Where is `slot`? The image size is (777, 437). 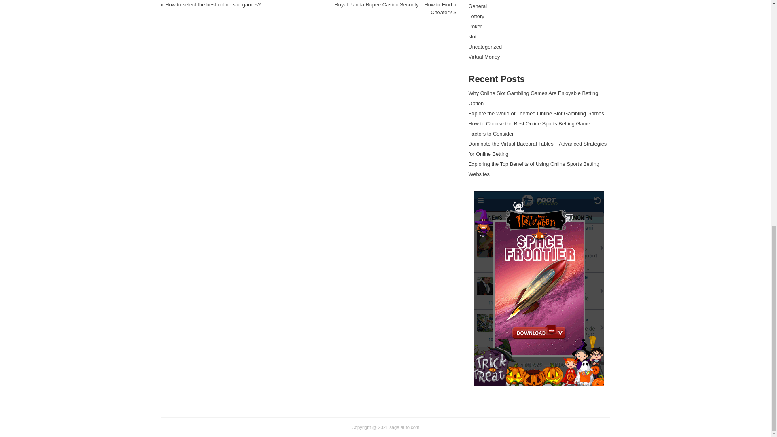
slot is located at coordinates (473, 36).